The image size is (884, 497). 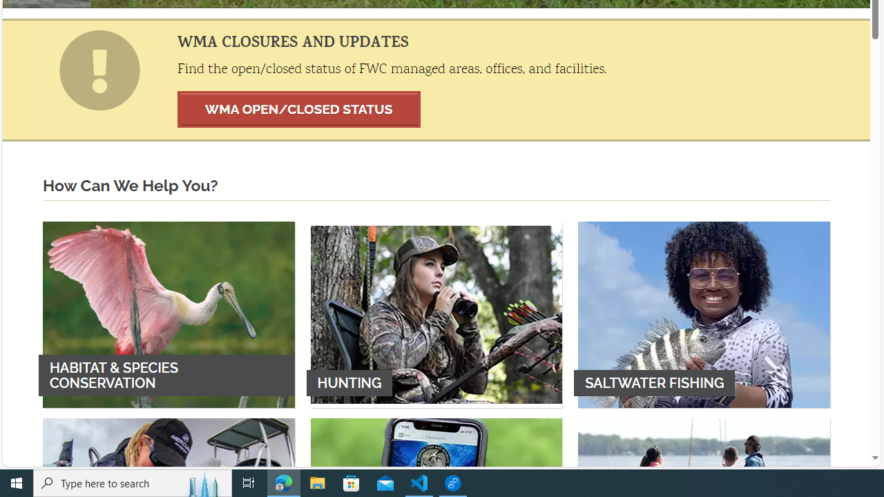 What do you see at coordinates (169, 314) in the screenshot?
I see `HABITAT & SPECIES CONSERVATION` at bounding box center [169, 314].